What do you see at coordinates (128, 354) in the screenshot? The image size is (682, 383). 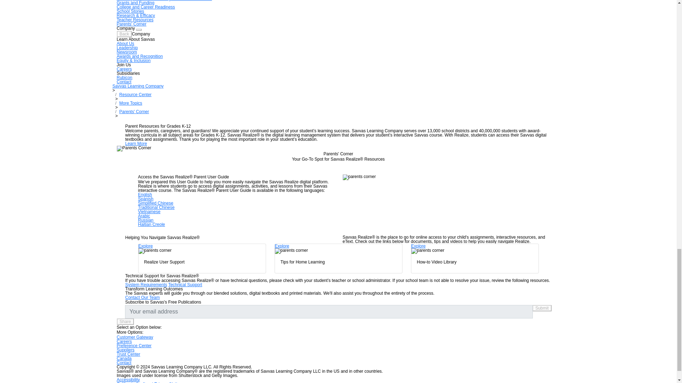 I see `Trust Center` at bounding box center [128, 354].